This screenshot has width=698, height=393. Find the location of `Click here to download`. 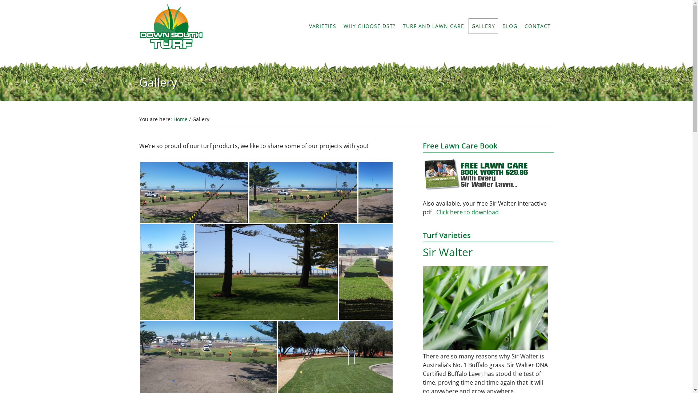

Click here to download is located at coordinates (468, 212).